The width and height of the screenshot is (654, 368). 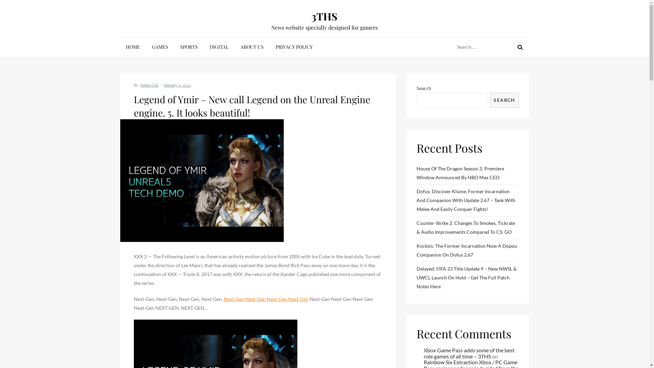 I want to click on ABOUT US, so click(x=252, y=47).